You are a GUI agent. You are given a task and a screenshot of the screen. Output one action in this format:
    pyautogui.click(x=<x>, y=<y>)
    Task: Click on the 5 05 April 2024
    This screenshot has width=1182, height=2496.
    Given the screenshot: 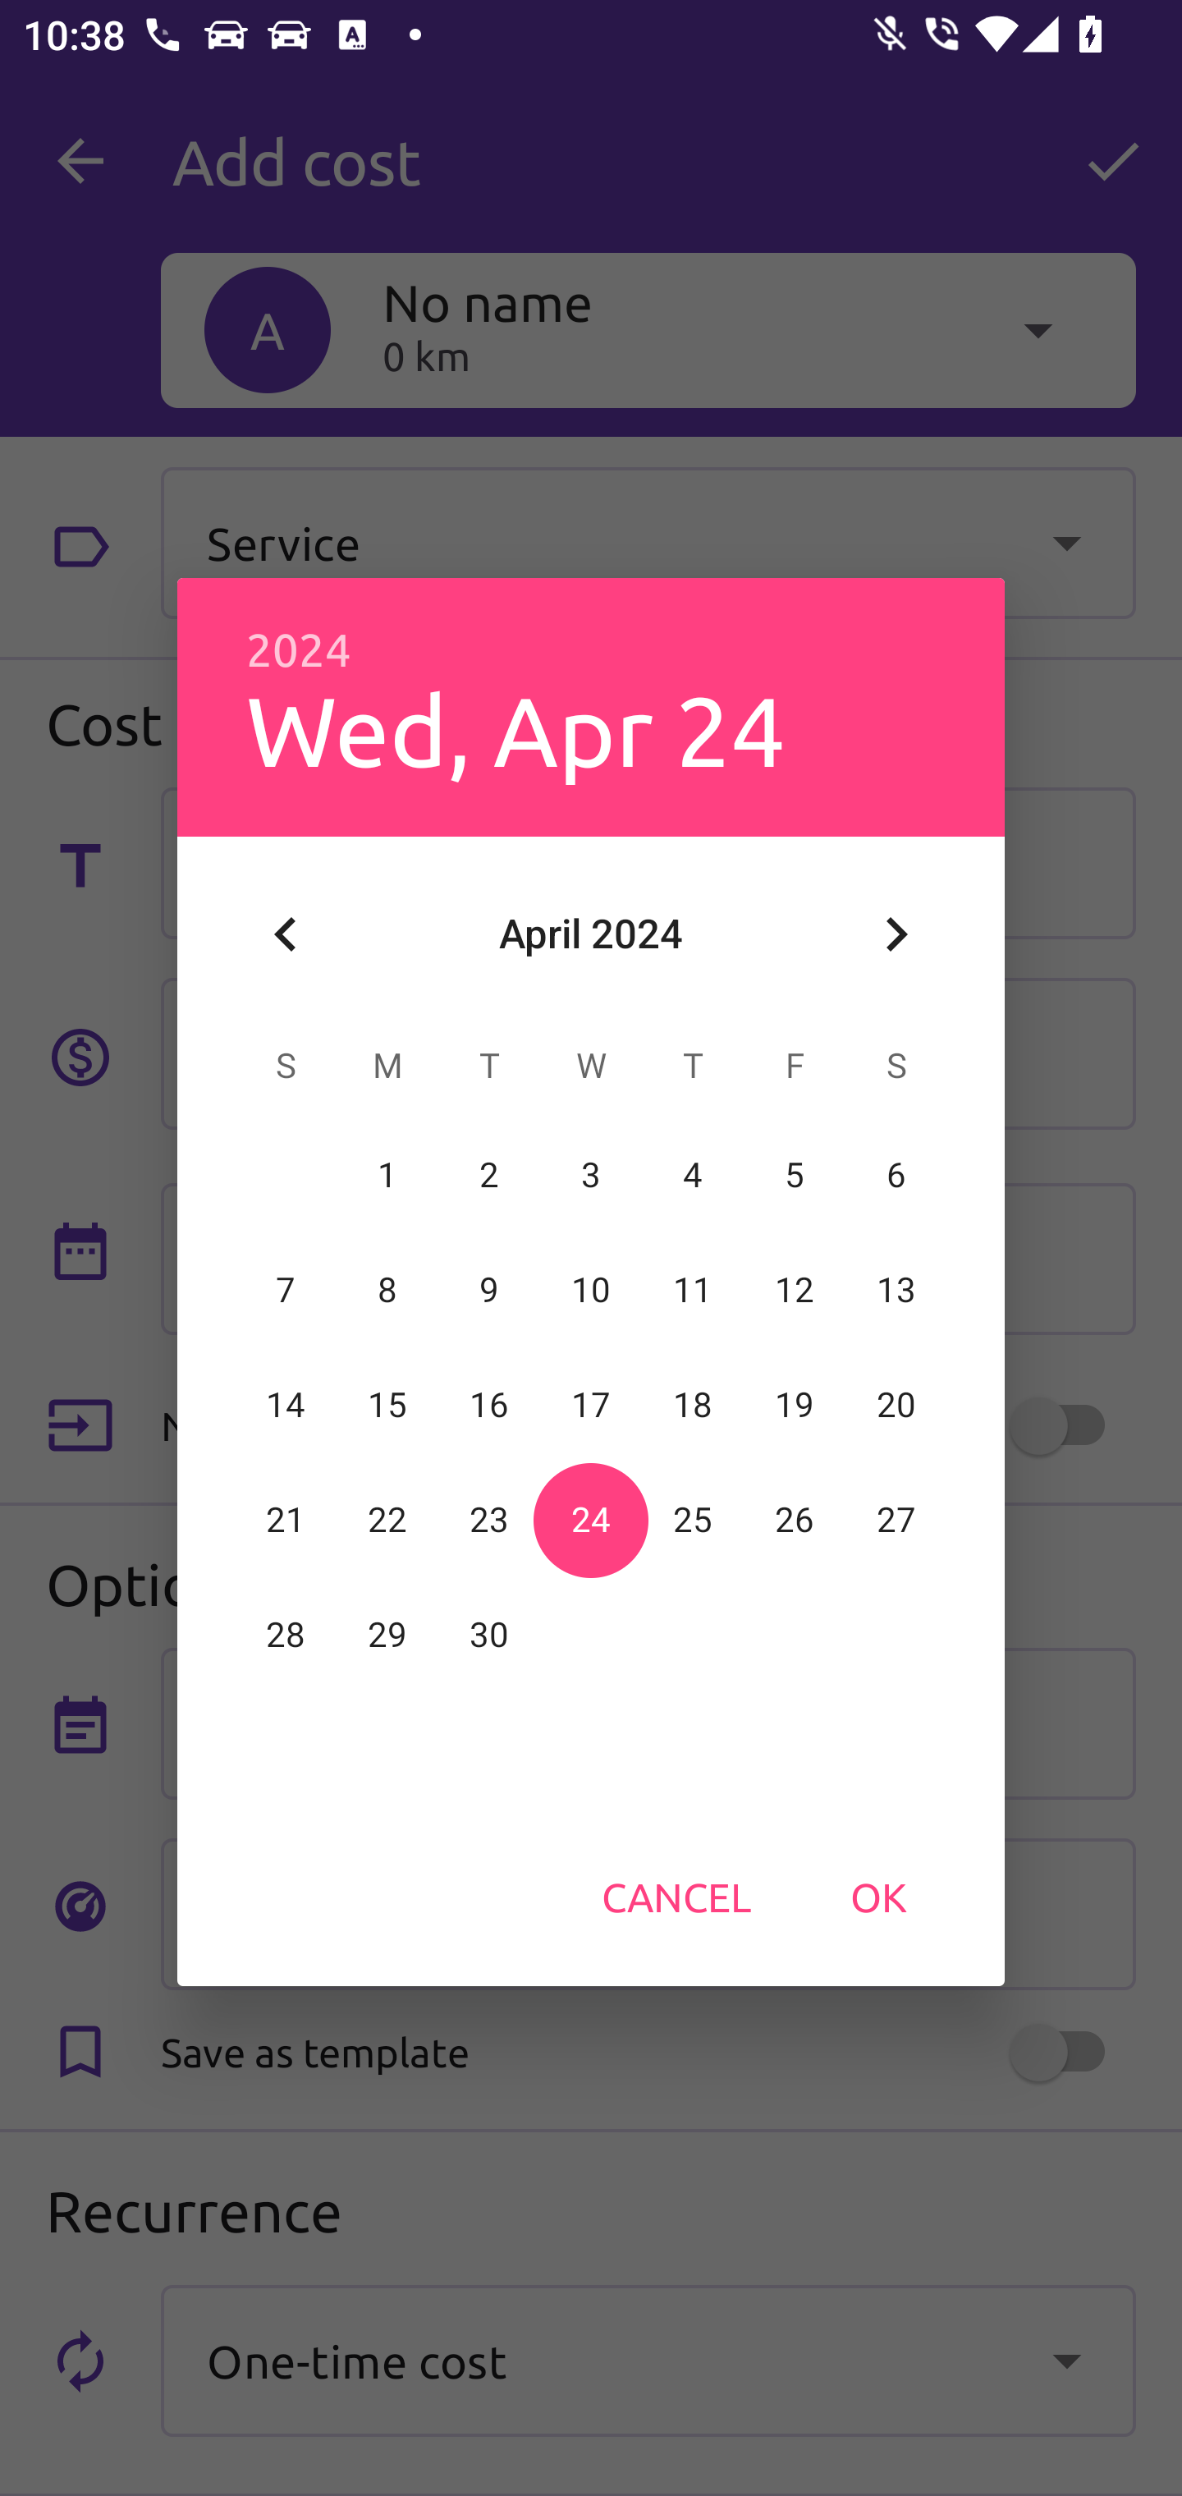 What is the action you would take?
    pyautogui.click(x=794, y=1175)
    